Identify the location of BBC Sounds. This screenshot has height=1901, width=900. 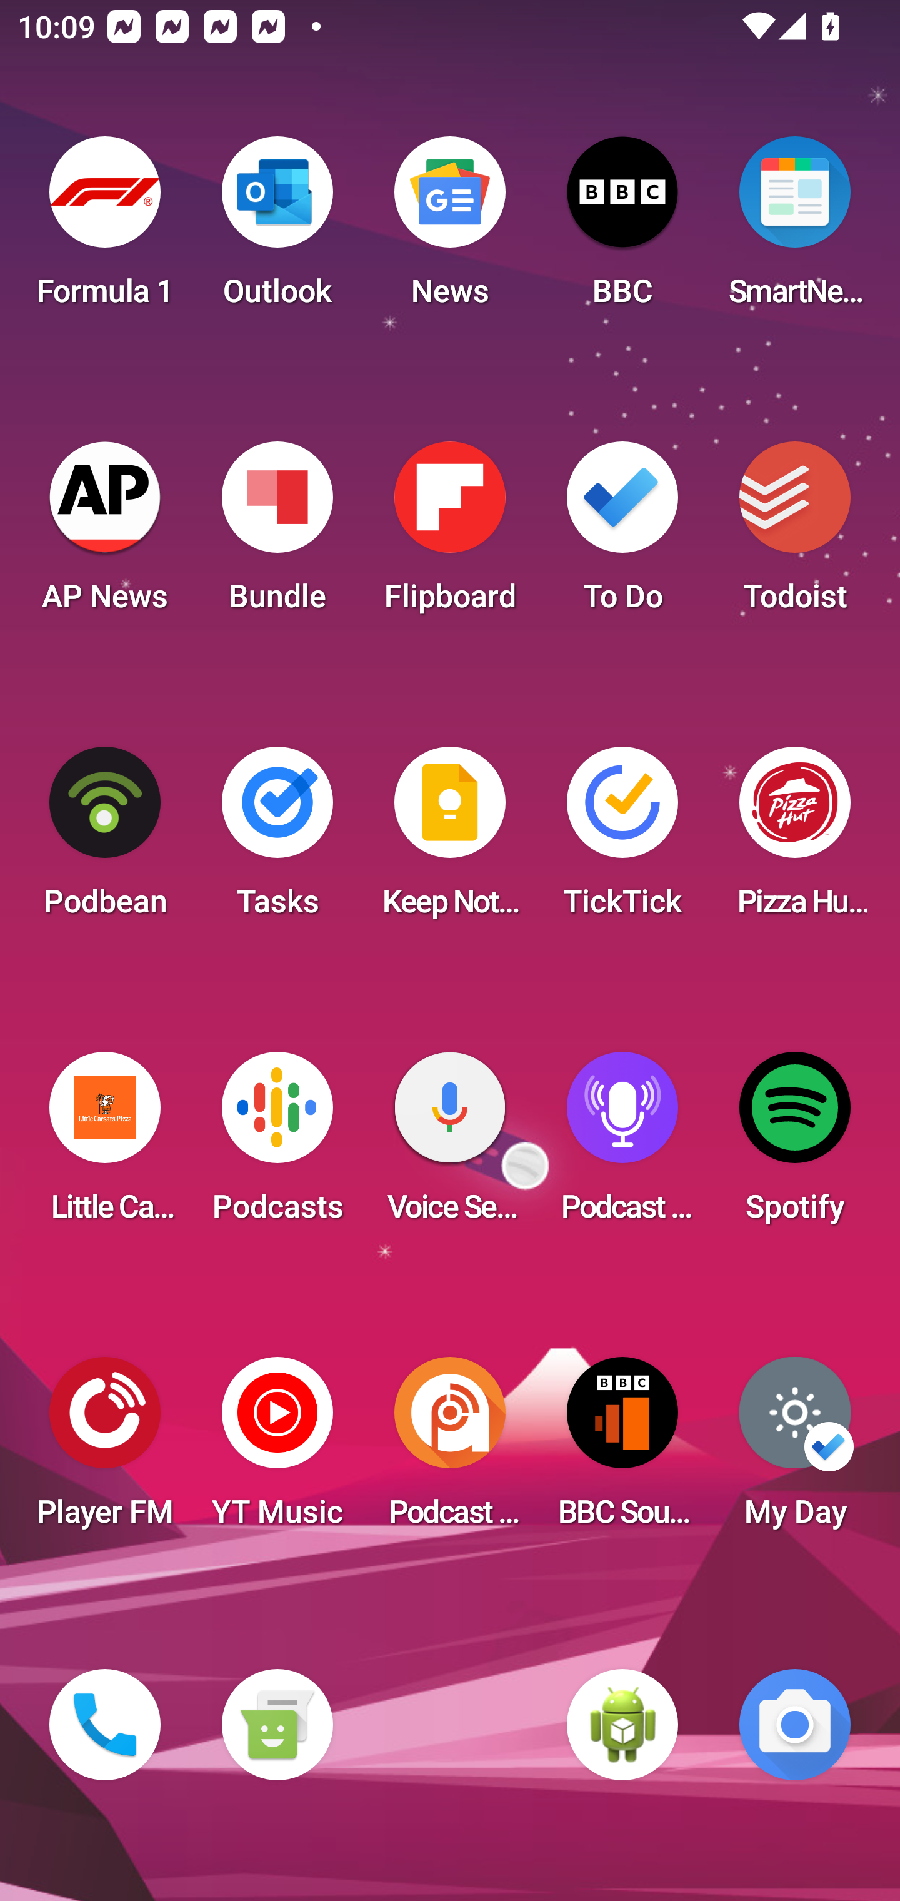
(622, 1450).